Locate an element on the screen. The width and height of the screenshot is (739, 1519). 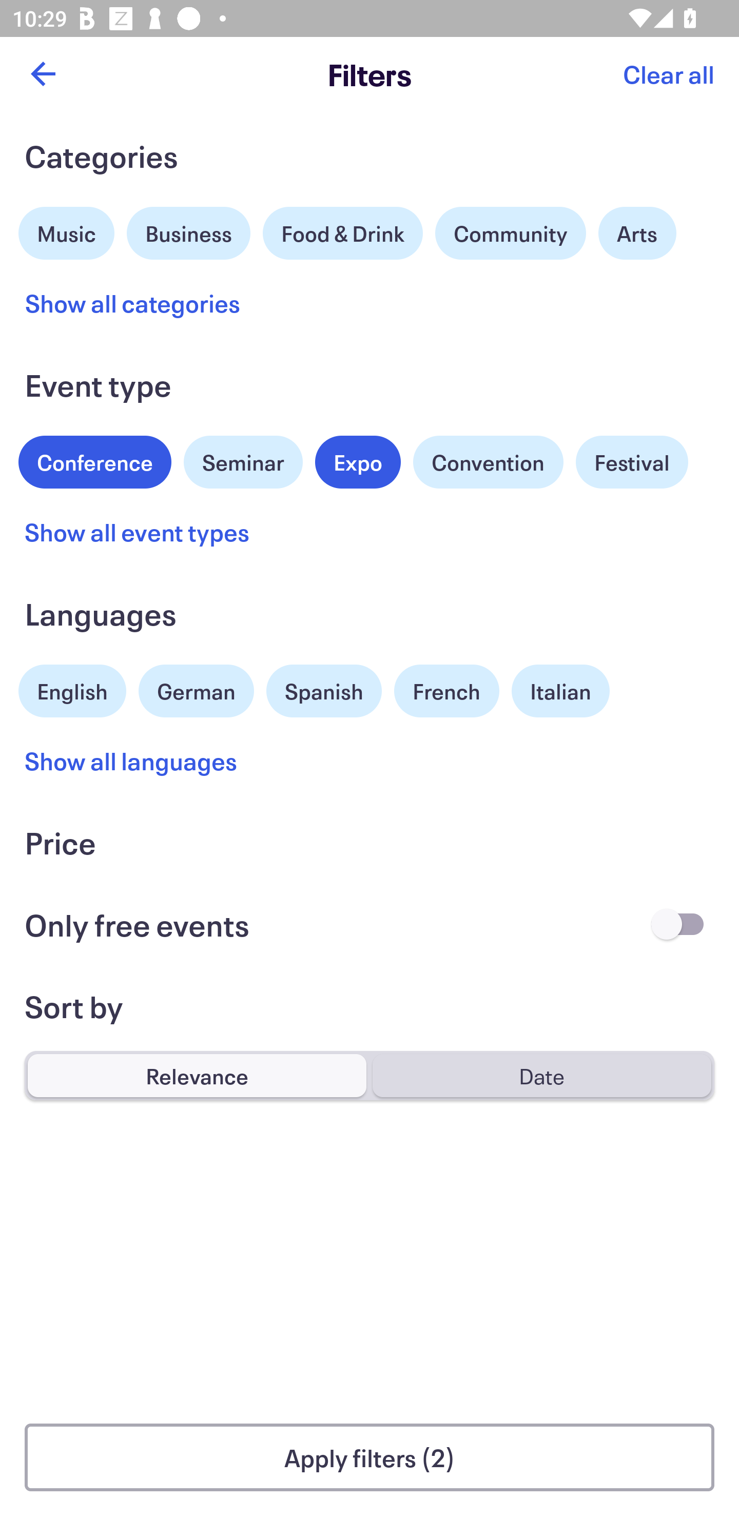
Convention is located at coordinates (488, 462).